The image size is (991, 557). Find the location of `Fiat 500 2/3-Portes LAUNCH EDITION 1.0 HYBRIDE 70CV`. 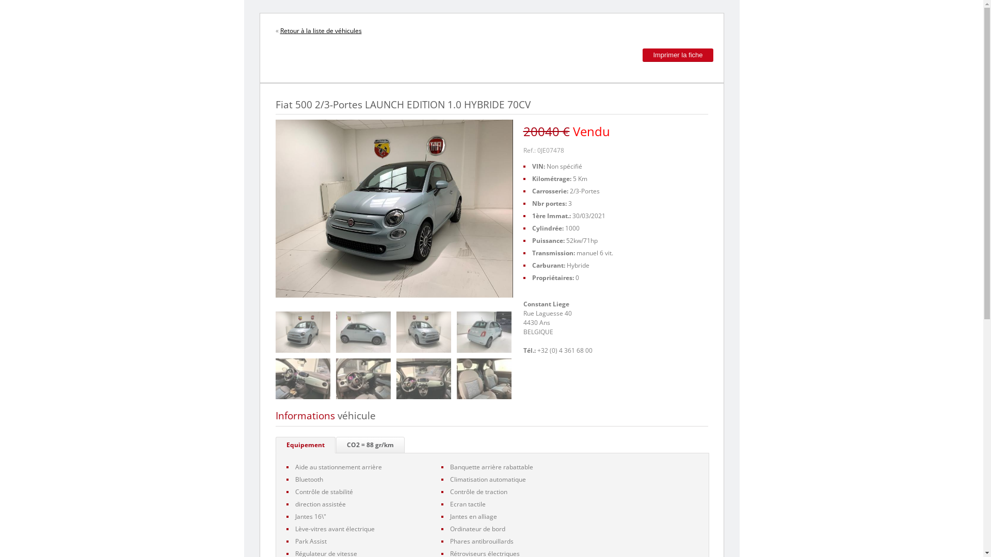

Fiat 500 2/3-Portes LAUNCH EDITION 1.0 HYBRIDE 70CV is located at coordinates (303, 379).